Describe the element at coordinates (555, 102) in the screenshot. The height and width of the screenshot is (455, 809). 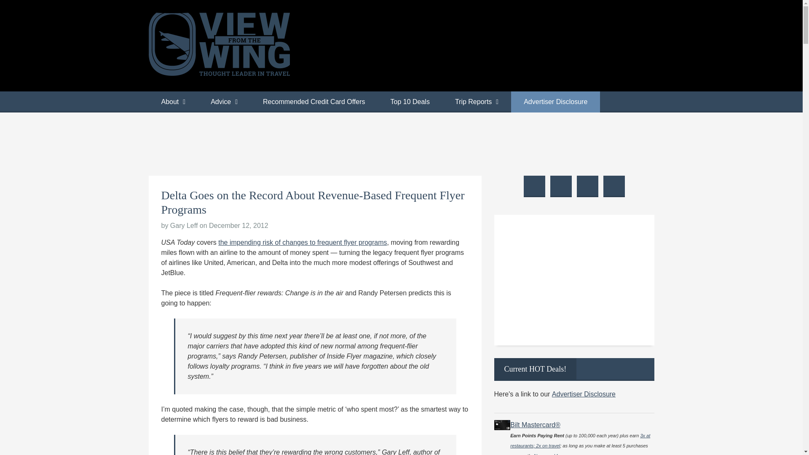
I see `Advertiser Disclosure` at that location.